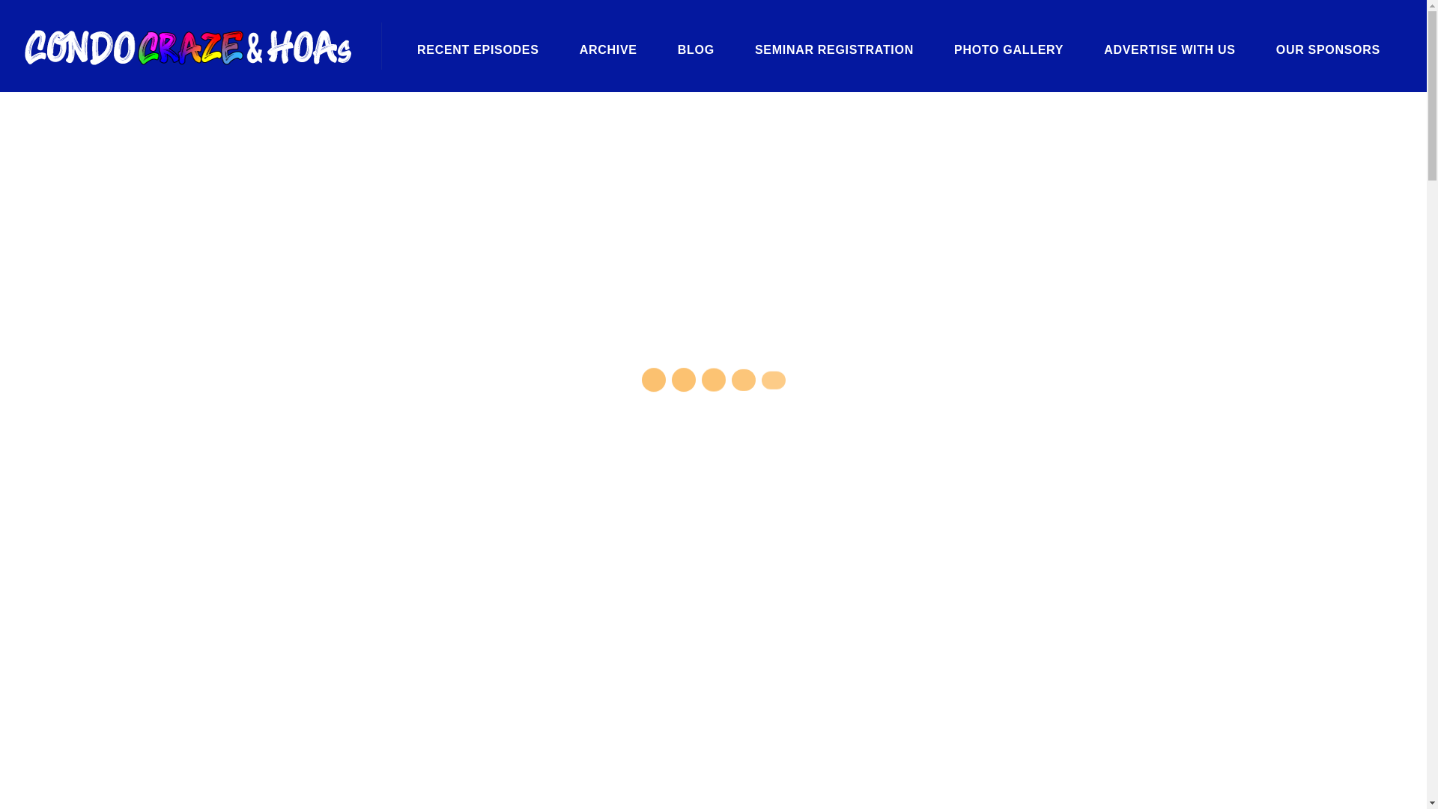  What do you see at coordinates (834, 49) in the screenshot?
I see `SEMINAR REGISTRATION` at bounding box center [834, 49].